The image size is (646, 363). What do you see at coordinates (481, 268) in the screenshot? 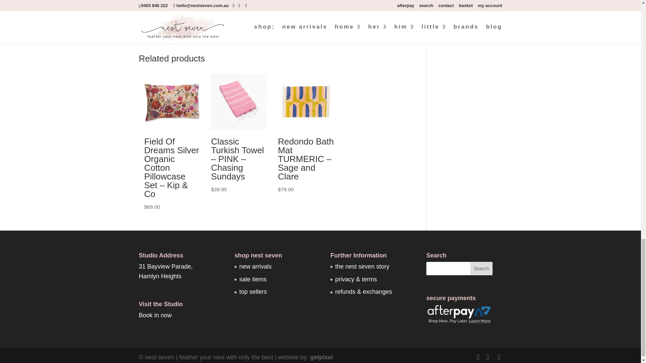
I see `Search` at bounding box center [481, 268].